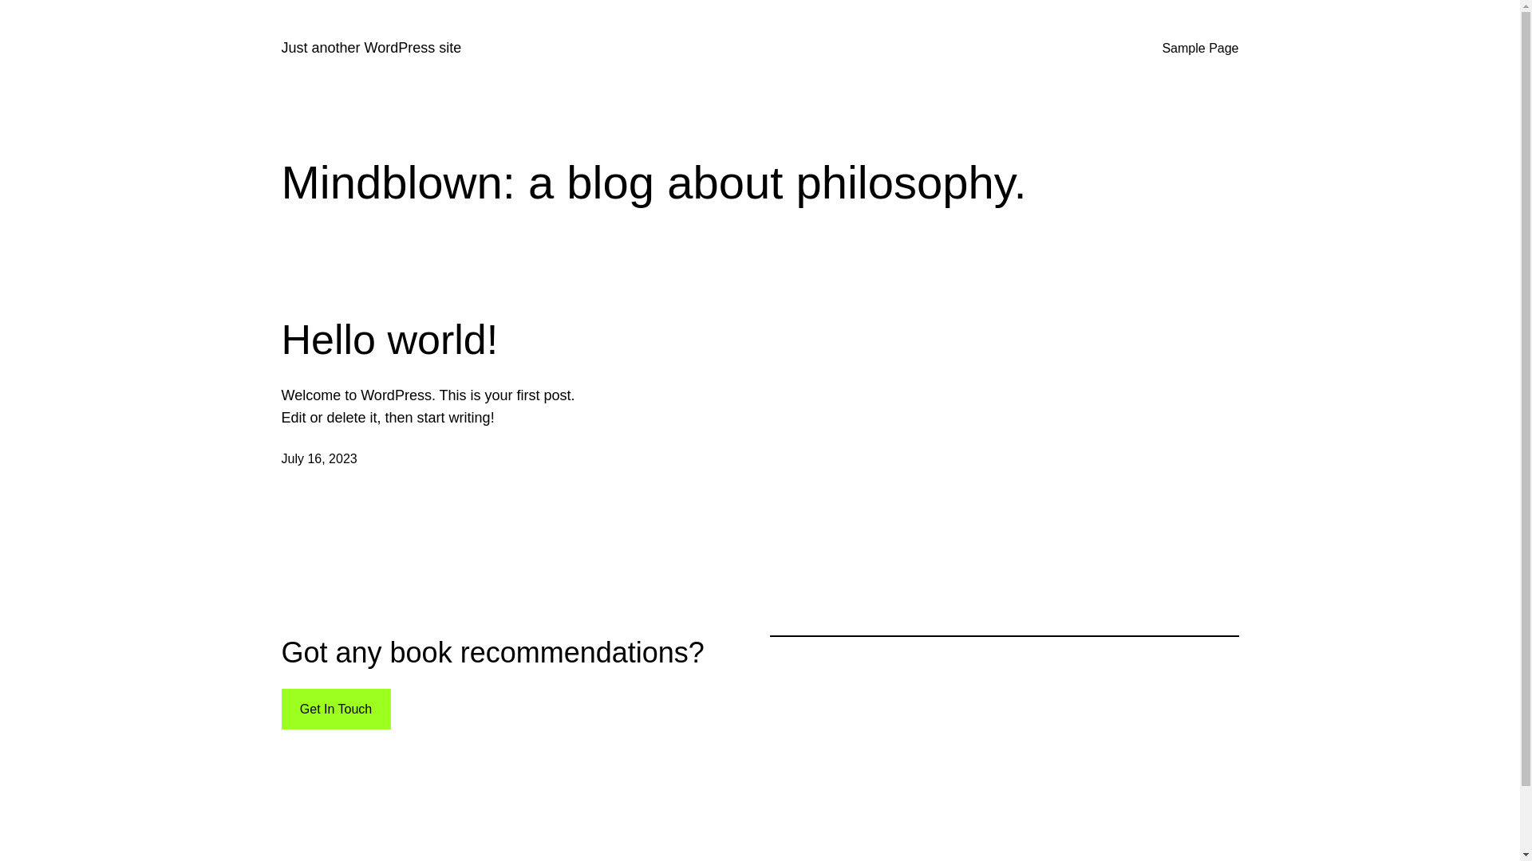  Describe the element at coordinates (389, 340) in the screenshot. I see `Hello world!` at that location.